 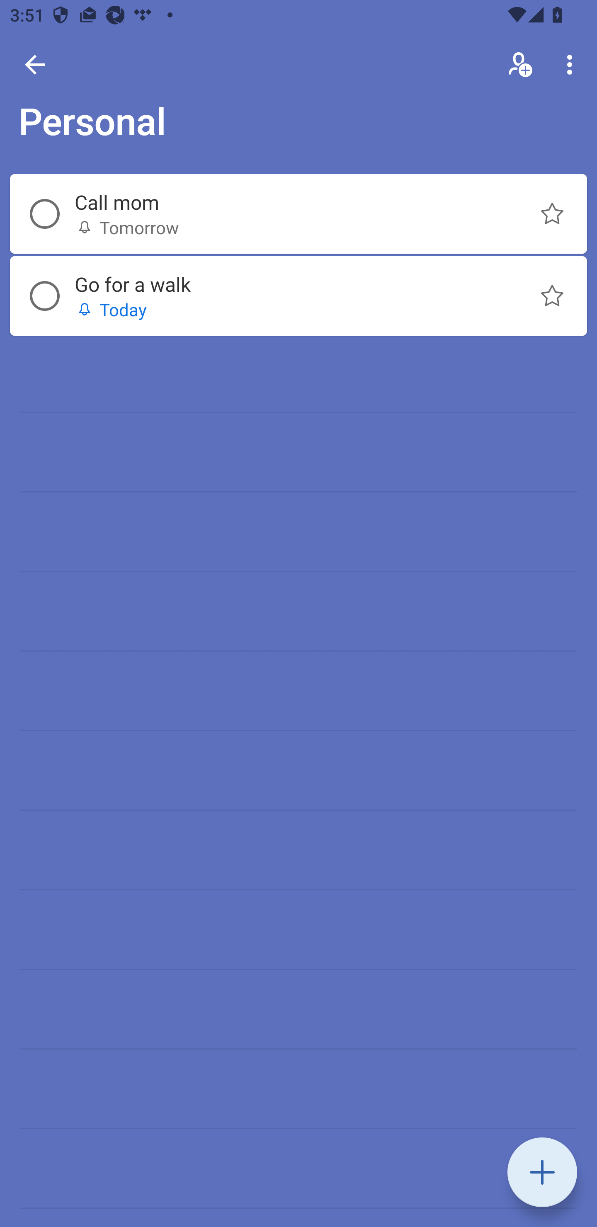 I want to click on Back, so click(x=35, y=64).